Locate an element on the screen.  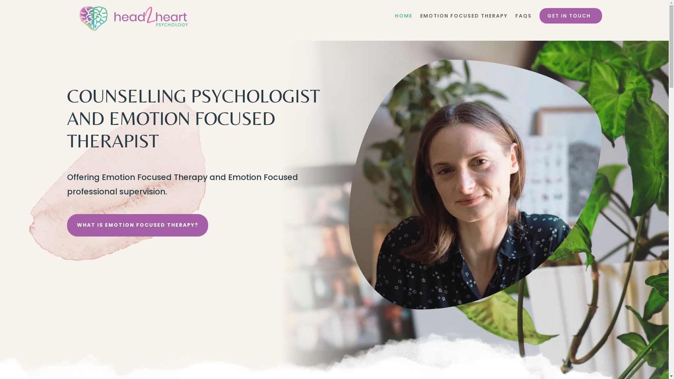
Counselling Psychologist is located at coordinates (117, 178).